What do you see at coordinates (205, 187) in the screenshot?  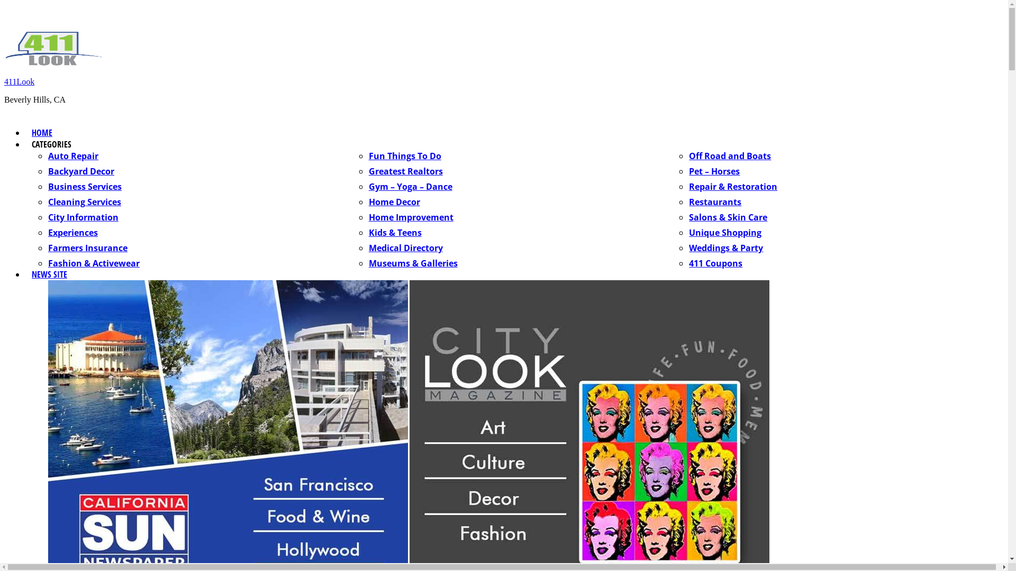 I see `Business Services` at bounding box center [205, 187].